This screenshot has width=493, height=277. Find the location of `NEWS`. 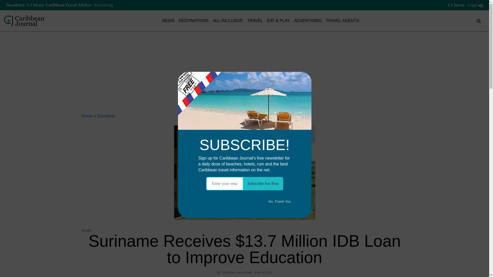

NEWS is located at coordinates (168, 21).